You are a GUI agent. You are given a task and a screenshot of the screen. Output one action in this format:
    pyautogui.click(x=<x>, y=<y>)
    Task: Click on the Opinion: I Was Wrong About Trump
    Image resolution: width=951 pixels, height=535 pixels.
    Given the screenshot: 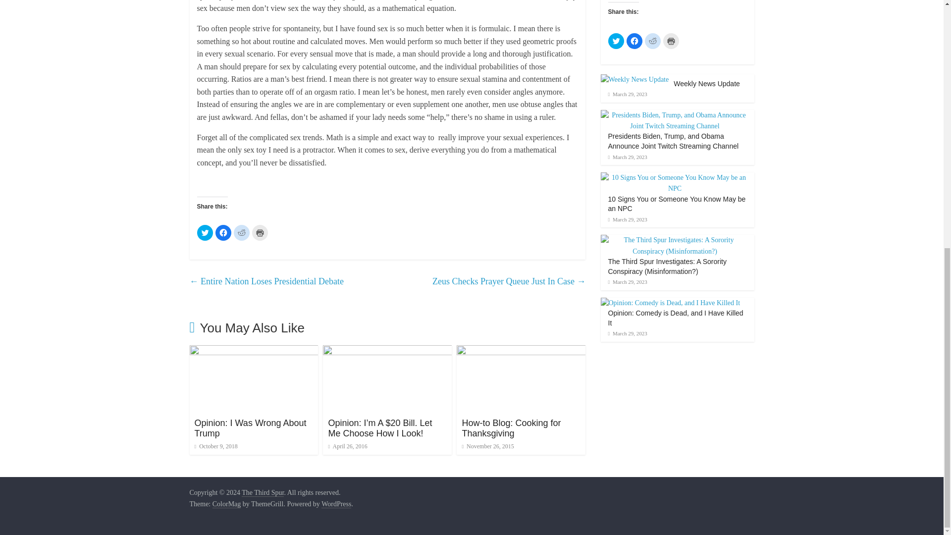 What is the action you would take?
    pyautogui.click(x=254, y=351)
    